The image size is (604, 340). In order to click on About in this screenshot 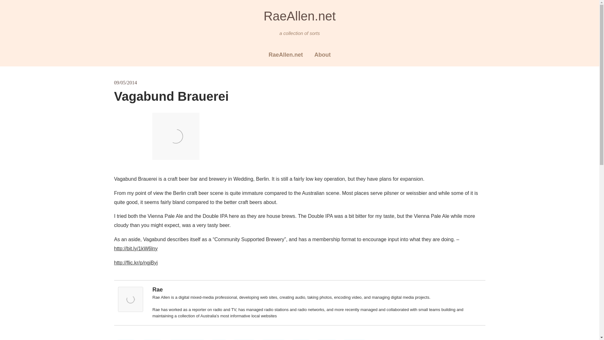, I will do `click(322, 55)`.